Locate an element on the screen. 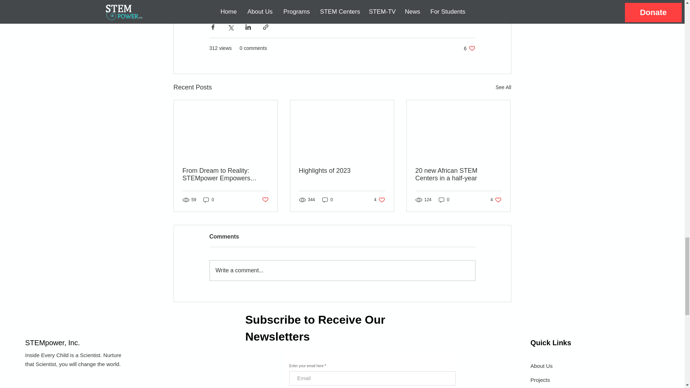 This screenshot has height=388, width=690. See All is located at coordinates (503, 87).